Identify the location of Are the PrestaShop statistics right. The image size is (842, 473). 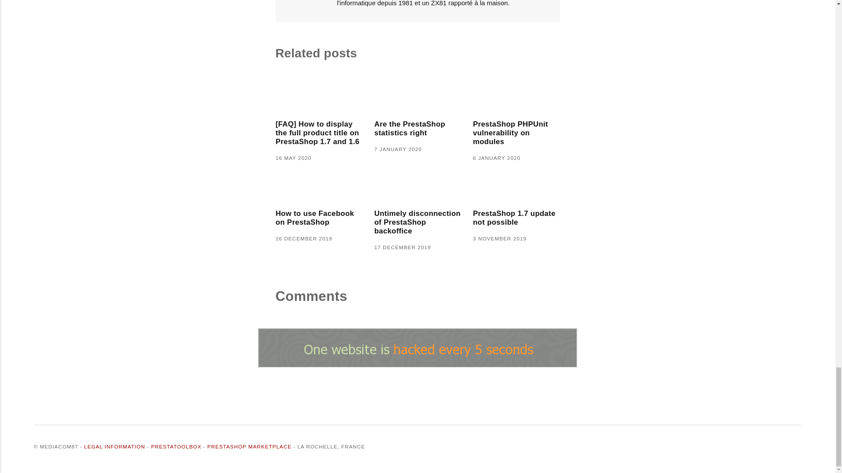
(417, 129).